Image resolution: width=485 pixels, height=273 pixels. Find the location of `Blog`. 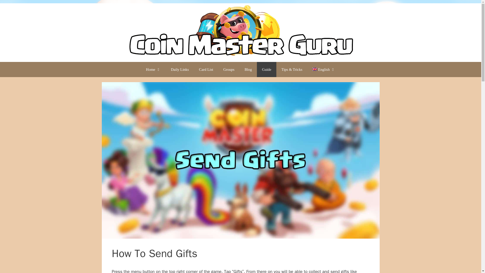

Blog is located at coordinates (248, 69).